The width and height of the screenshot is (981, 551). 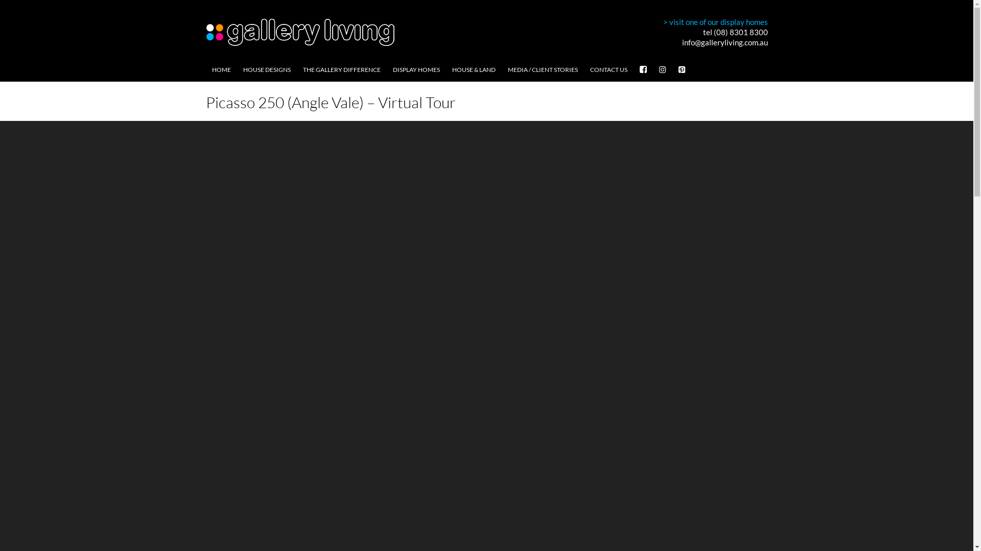 I want to click on MEDIA / CLIENT STORIES, so click(x=543, y=70).